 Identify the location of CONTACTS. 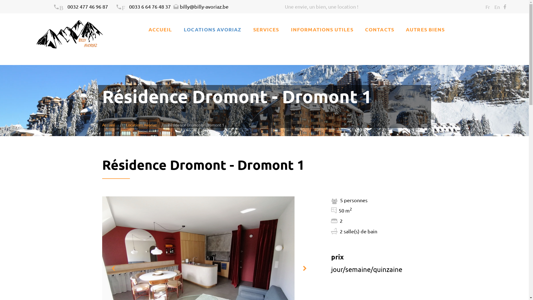
(380, 29).